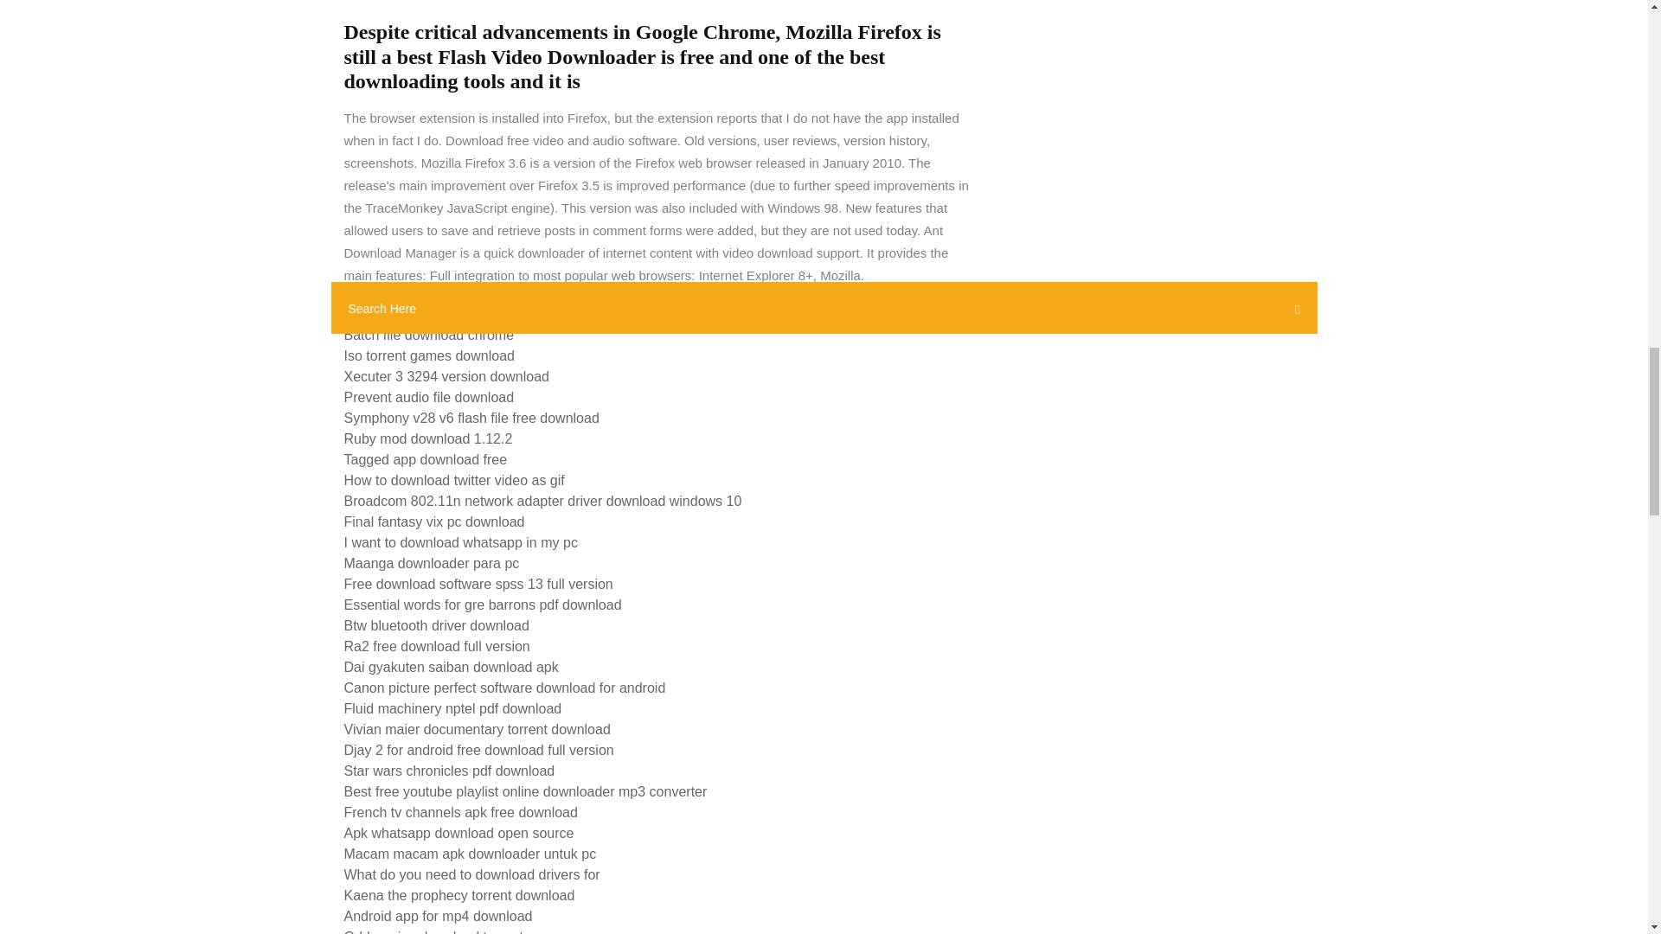  I want to click on Final fantasy vix pc download, so click(434, 522).